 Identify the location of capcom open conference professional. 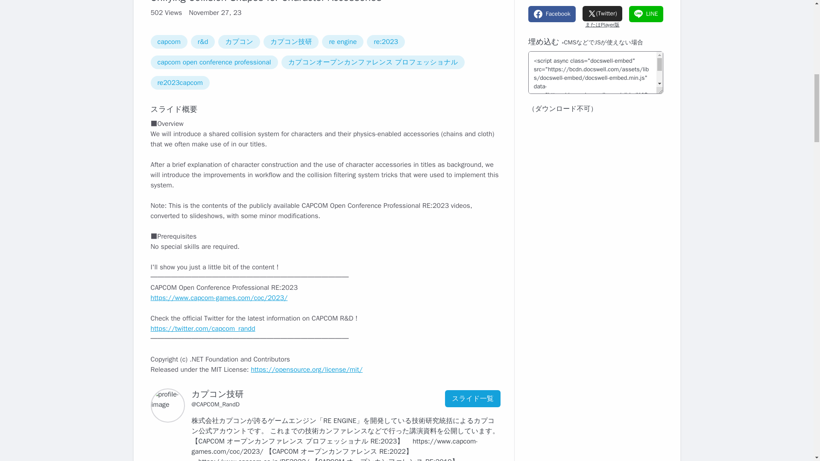
(214, 62).